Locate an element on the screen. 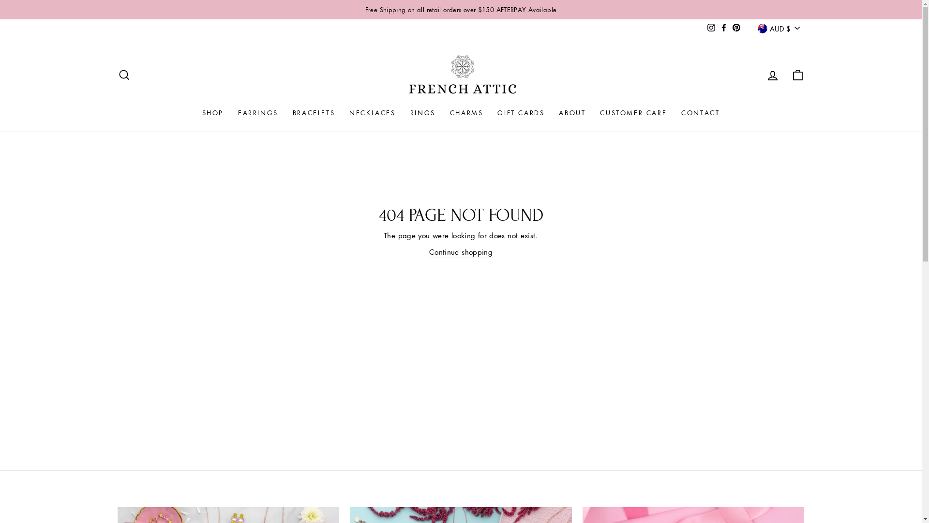  LOG IN is located at coordinates (772, 76).